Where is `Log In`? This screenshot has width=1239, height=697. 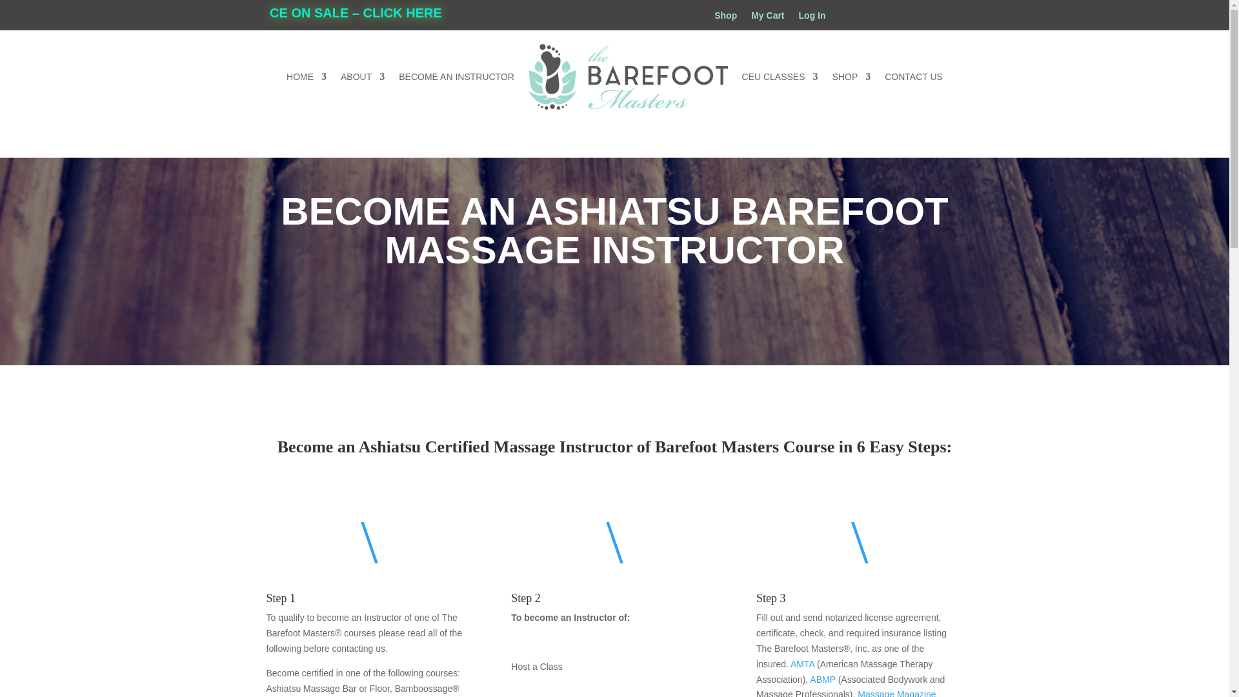
Log In is located at coordinates (812, 18).